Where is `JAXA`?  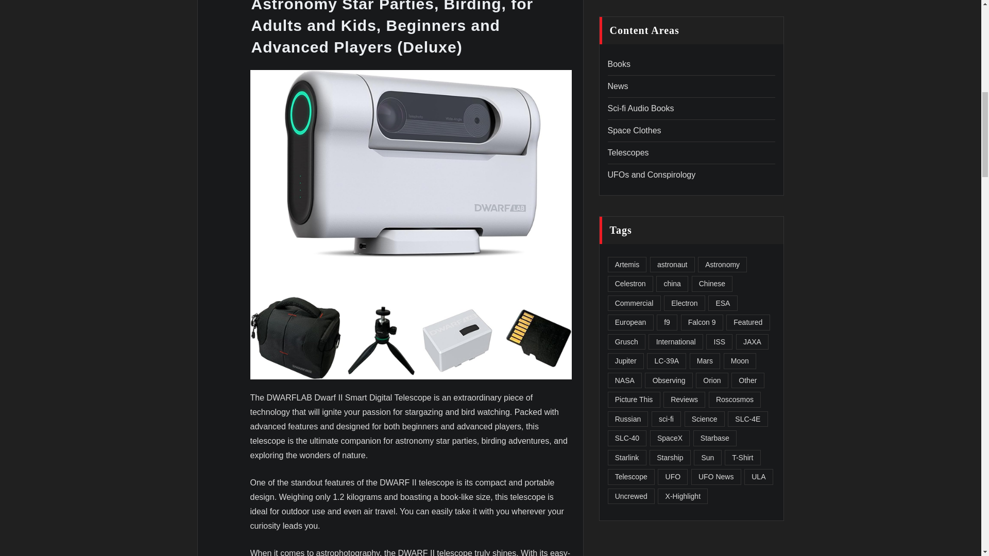
JAXA is located at coordinates (752, 342).